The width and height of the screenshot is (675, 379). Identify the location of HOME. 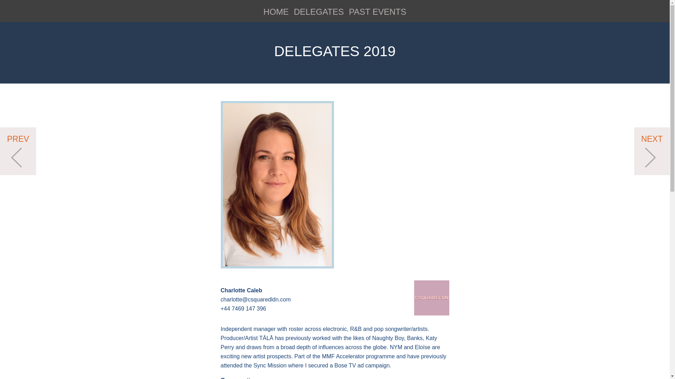
(276, 12).